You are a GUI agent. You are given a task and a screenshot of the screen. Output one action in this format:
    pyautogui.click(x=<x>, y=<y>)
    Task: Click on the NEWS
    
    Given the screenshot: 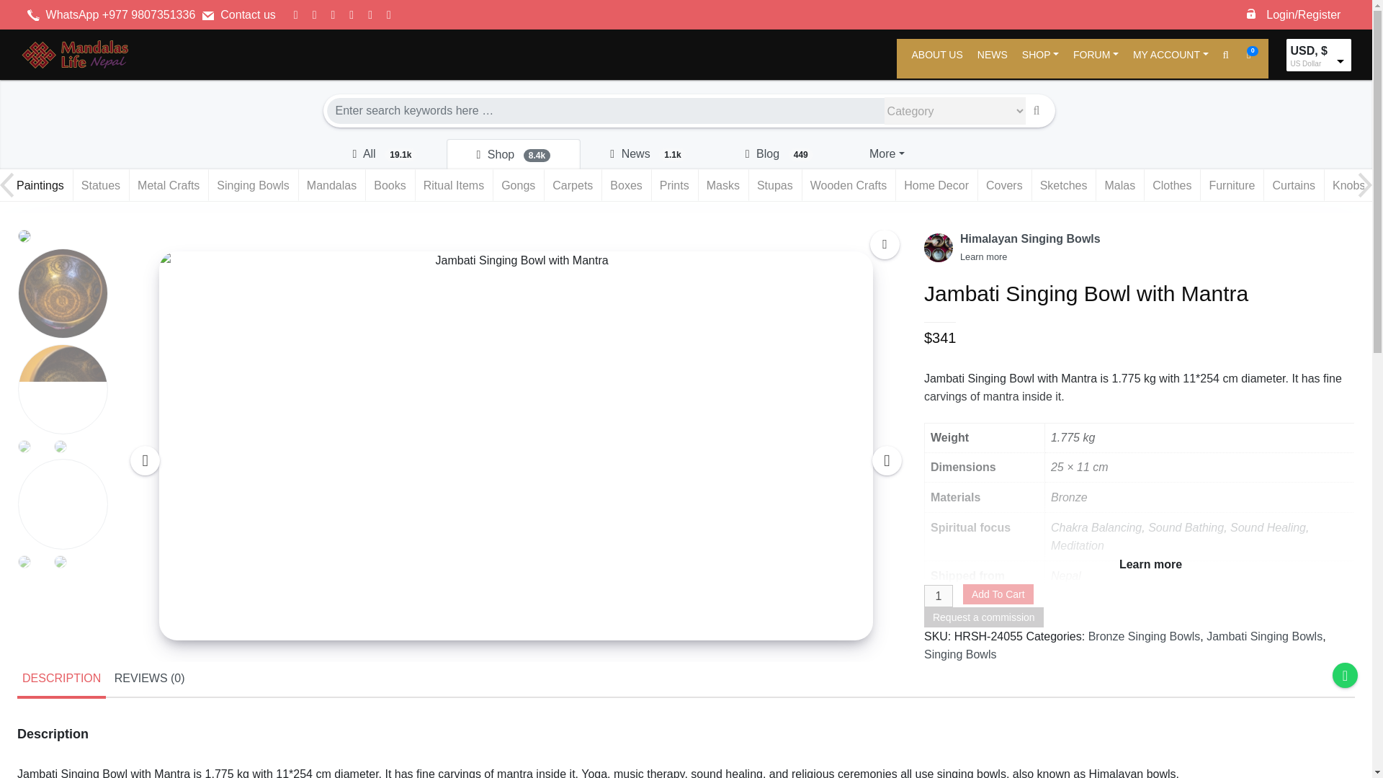 What is the action you would take?
    pyautogui.click(x=993, y=58)
    